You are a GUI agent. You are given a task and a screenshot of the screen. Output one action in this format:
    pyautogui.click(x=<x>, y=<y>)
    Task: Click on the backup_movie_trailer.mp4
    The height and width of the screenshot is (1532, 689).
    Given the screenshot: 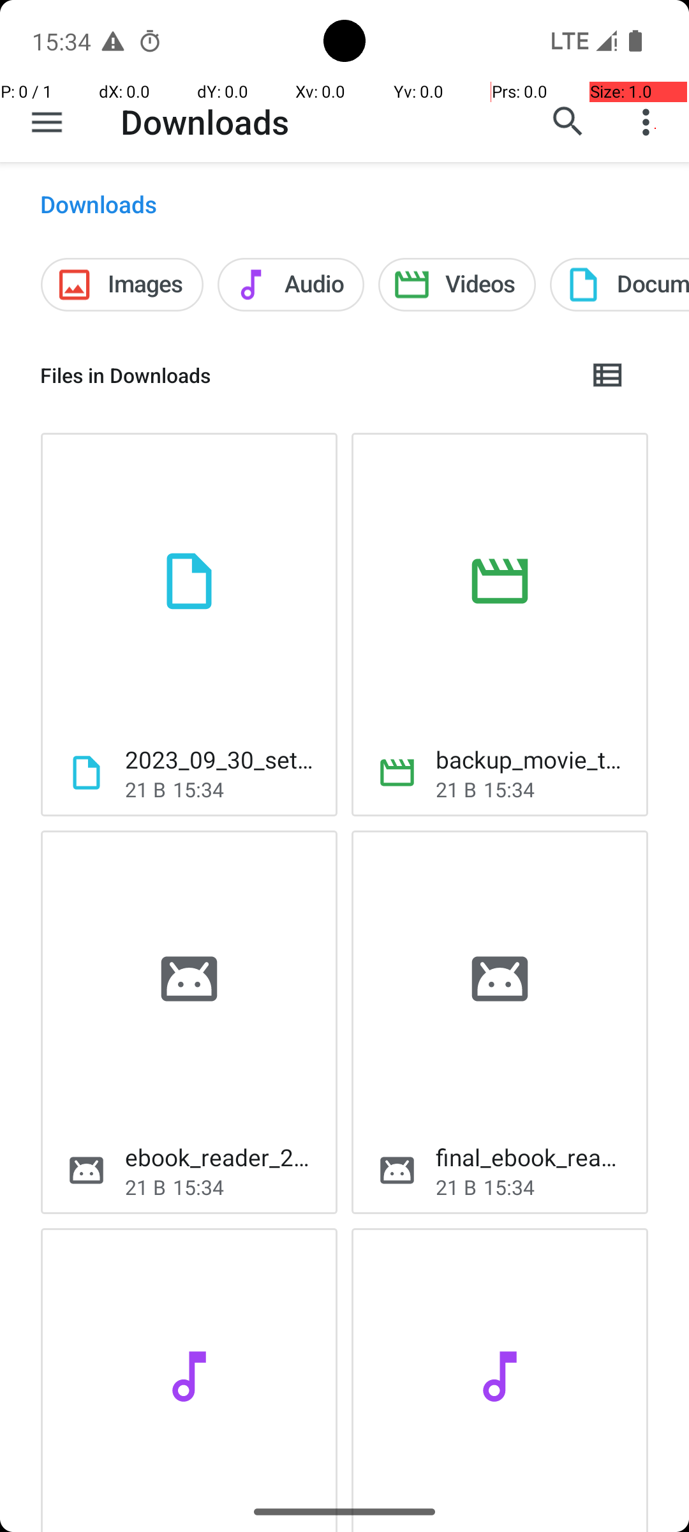 What is the action you would take?
    pyautogui.click(x=532, y=760)
    